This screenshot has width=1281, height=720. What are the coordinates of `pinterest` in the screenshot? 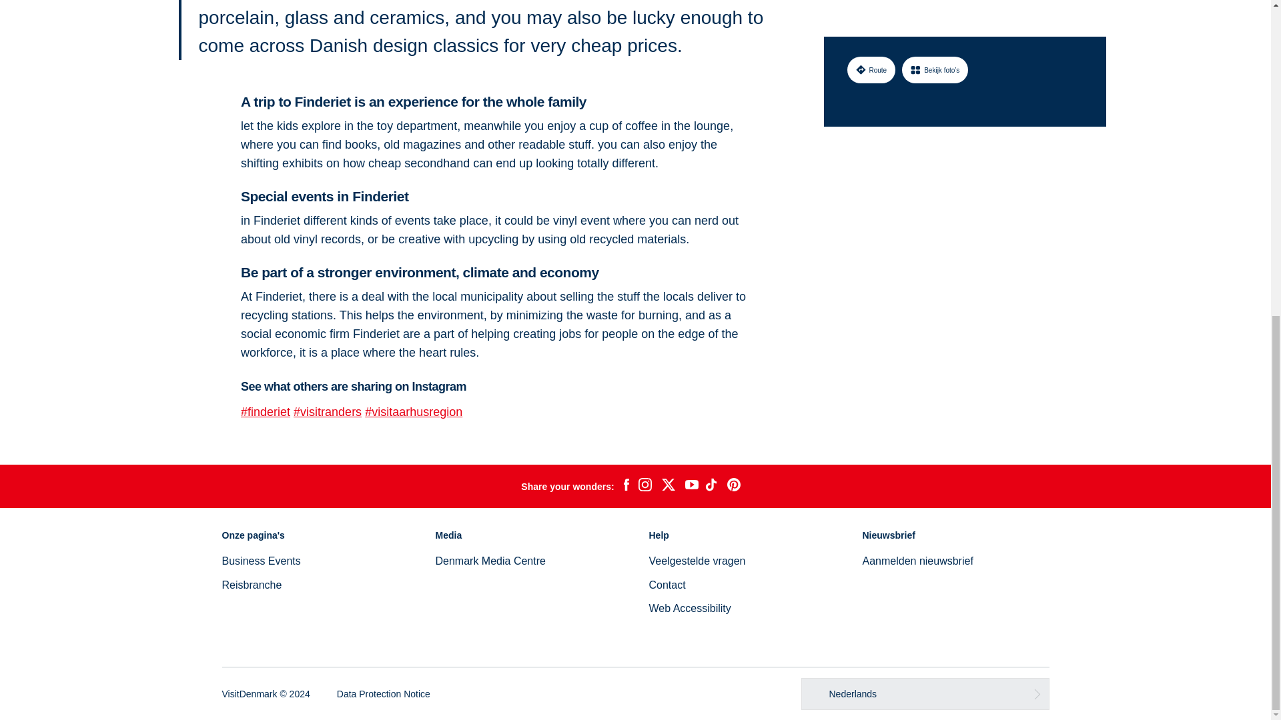 It's located at (734, 487).